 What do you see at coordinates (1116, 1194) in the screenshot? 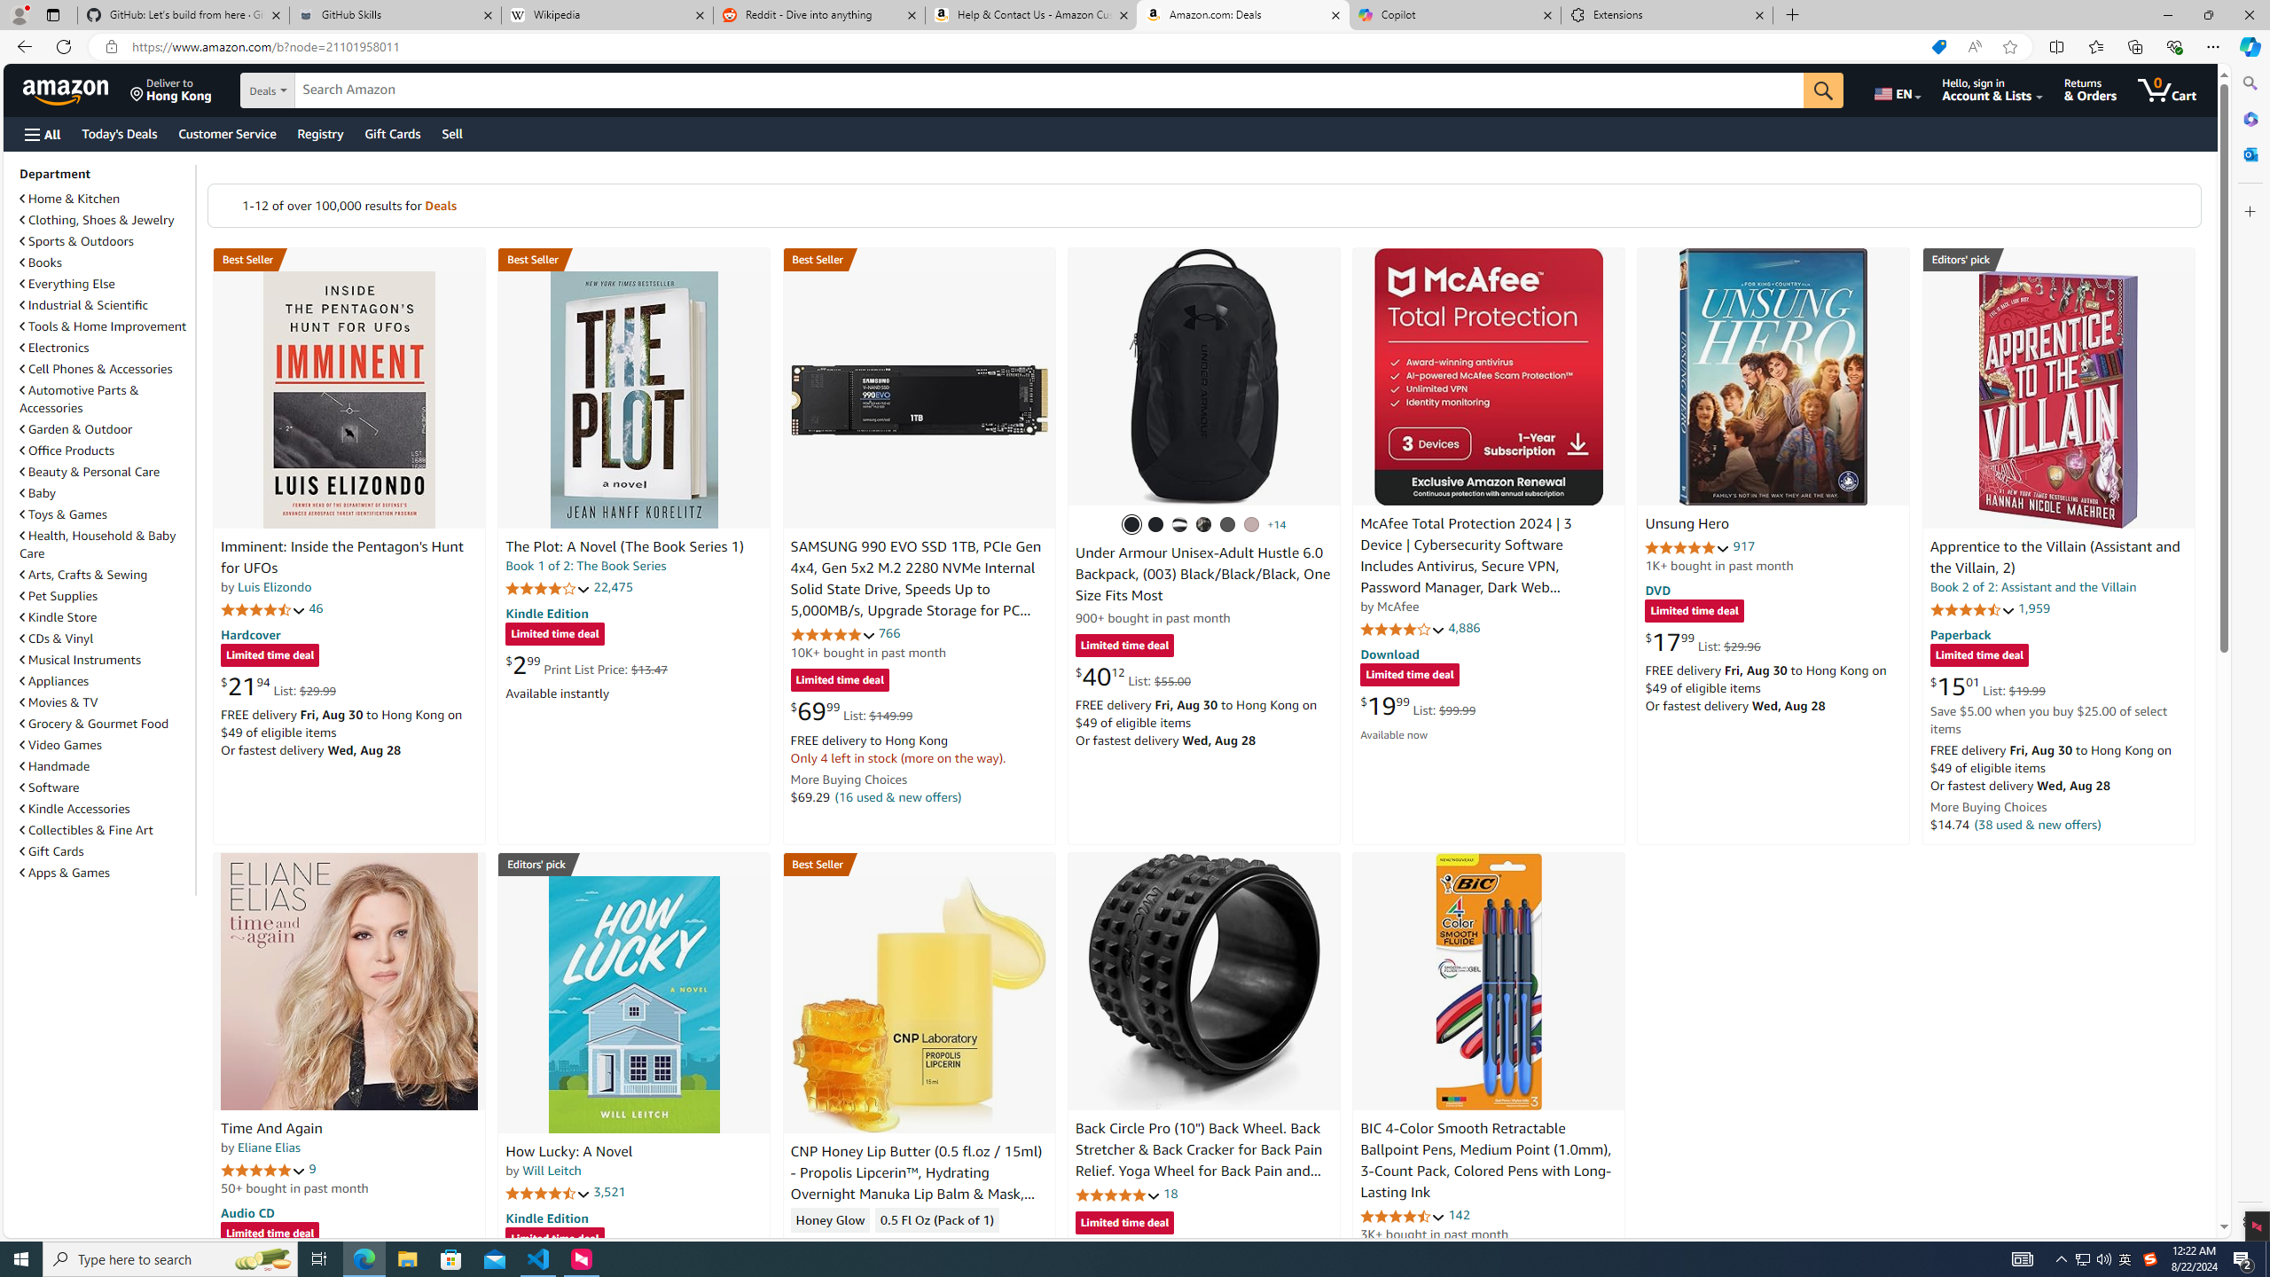
I see `4.8 out of 5 stars` at bounding box center [1116, 1194].